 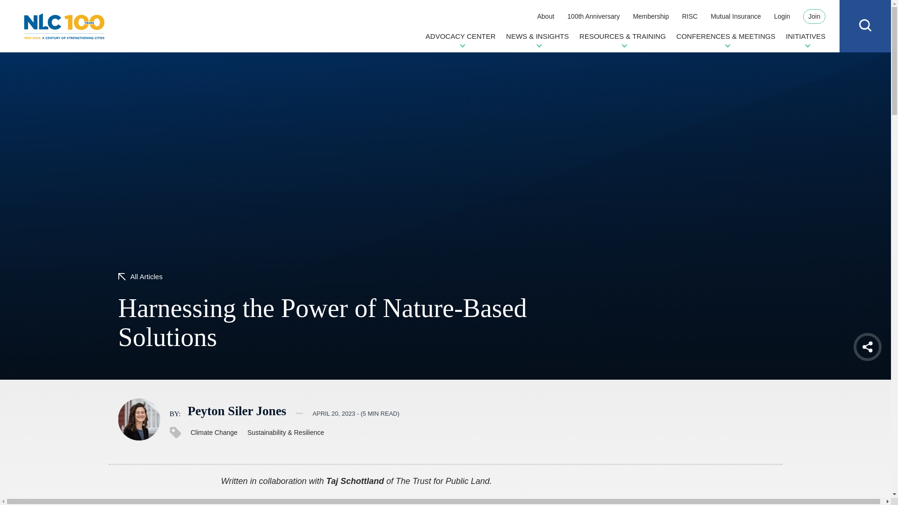 I want to click on About, so click(x=545, y=16).